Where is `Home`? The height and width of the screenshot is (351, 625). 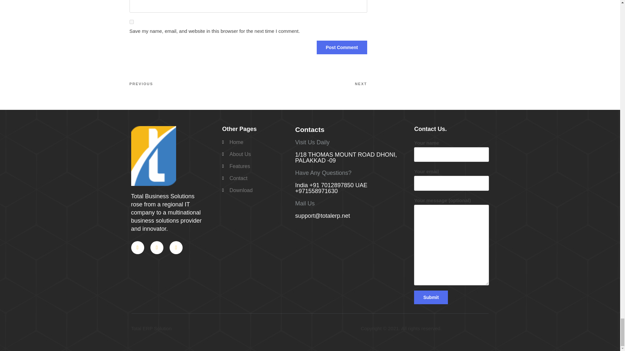
Home is located at coordinates (255, 142).